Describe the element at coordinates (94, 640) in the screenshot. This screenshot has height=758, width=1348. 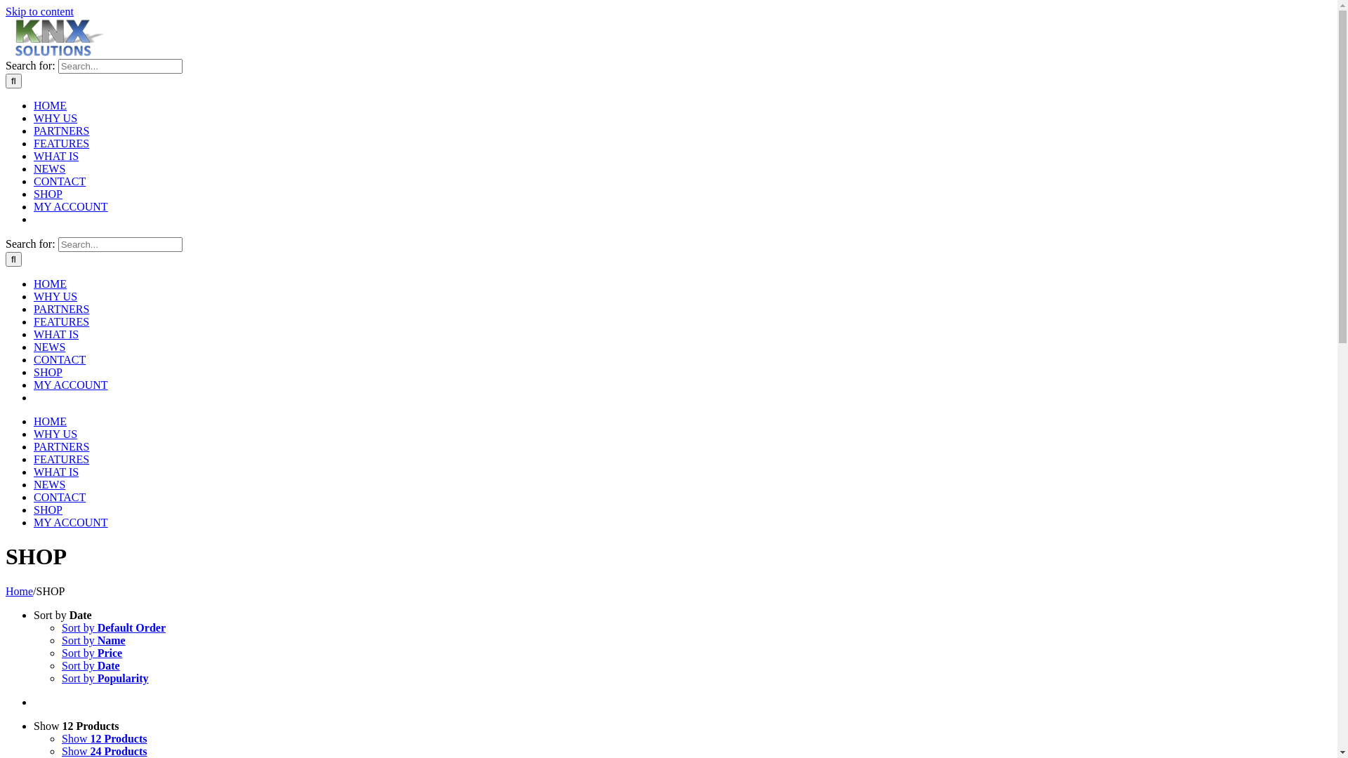
I see `Sort by Name` at that location.